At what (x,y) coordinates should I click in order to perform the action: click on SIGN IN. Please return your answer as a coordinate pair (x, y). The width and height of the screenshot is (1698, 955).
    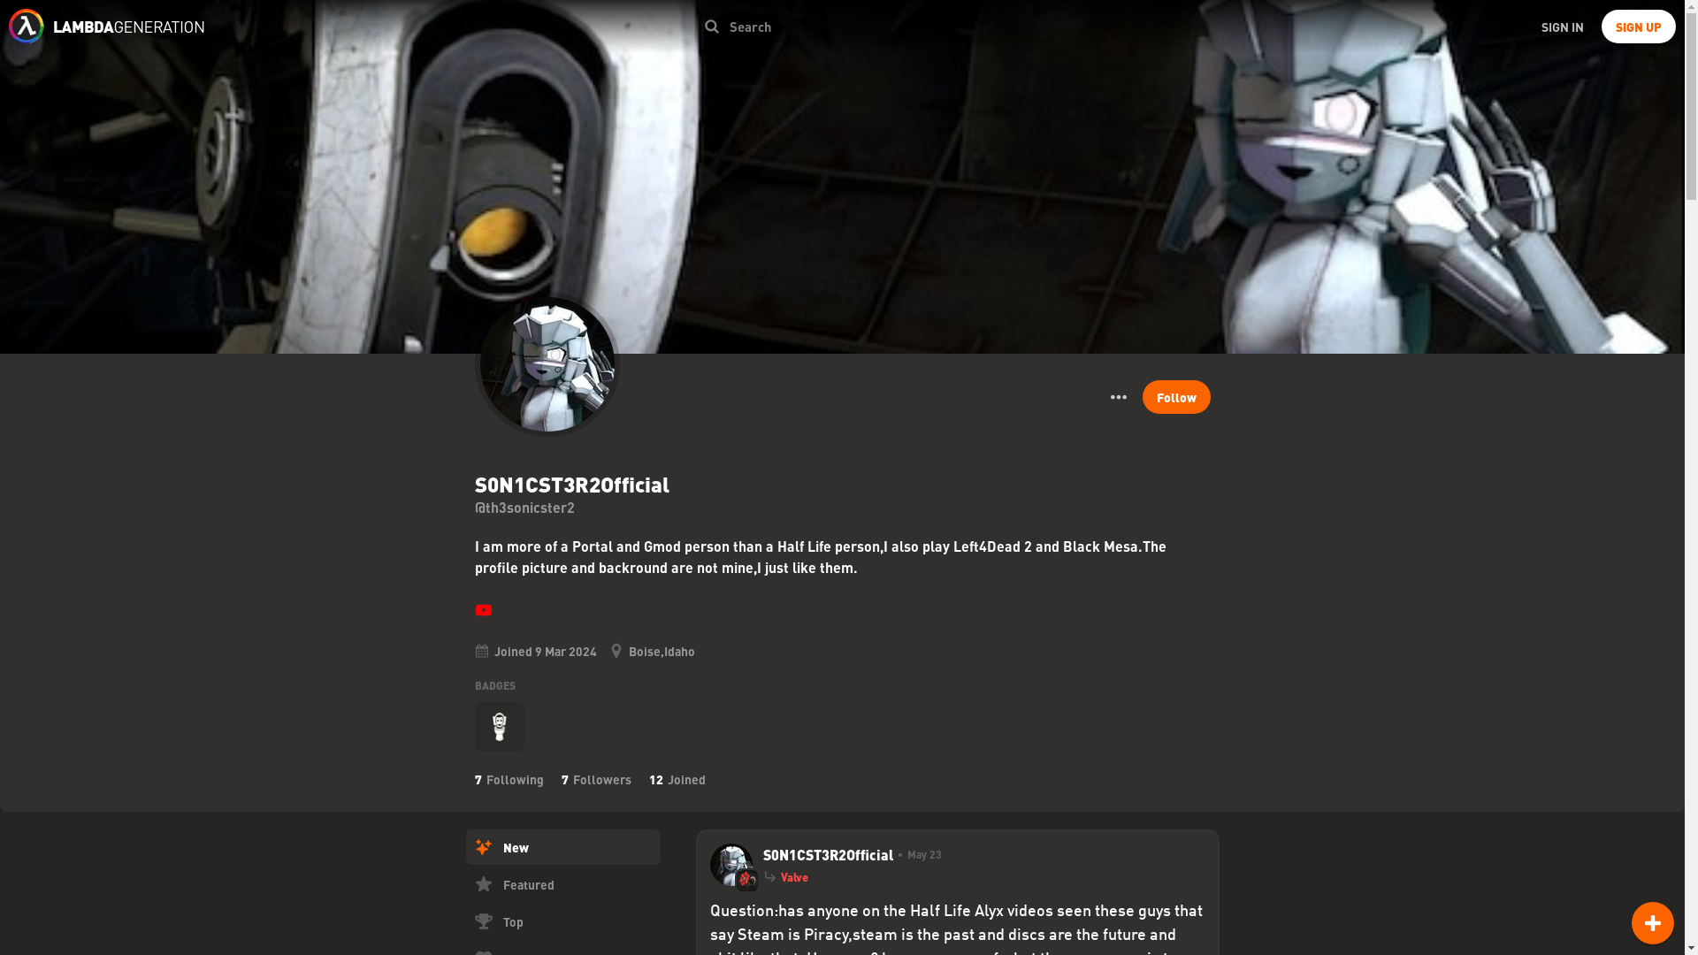
    Looking at the image, I should click on (1562, 26).